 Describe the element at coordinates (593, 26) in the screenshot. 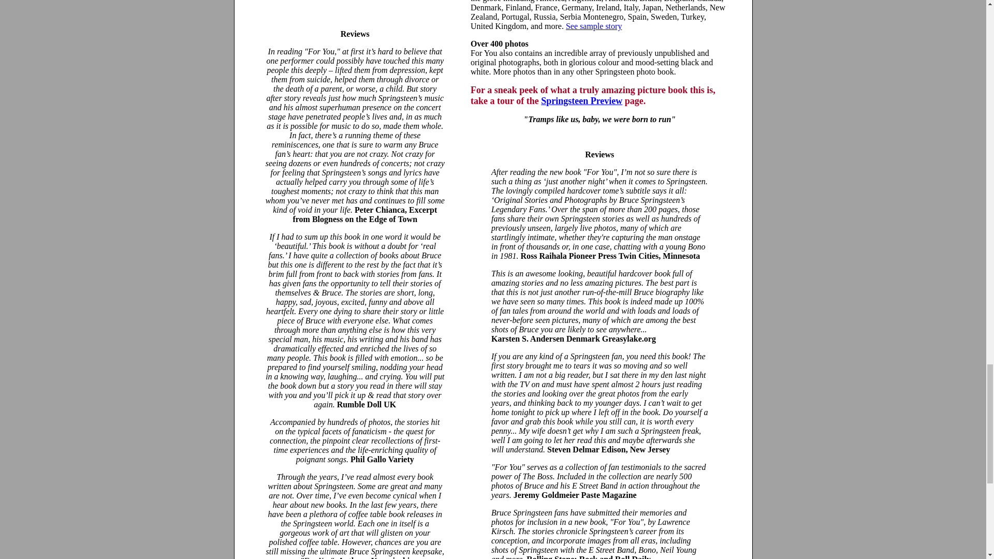

I see `See sample story` at that location.